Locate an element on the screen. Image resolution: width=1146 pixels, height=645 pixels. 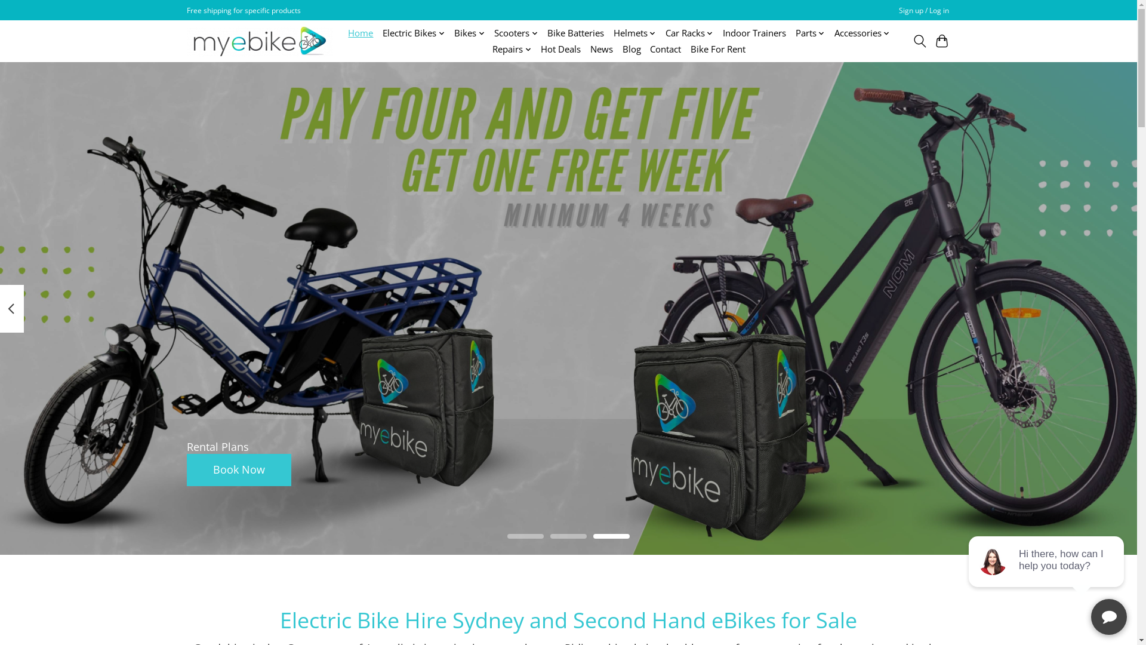
News is located at coordinates (602, 49).